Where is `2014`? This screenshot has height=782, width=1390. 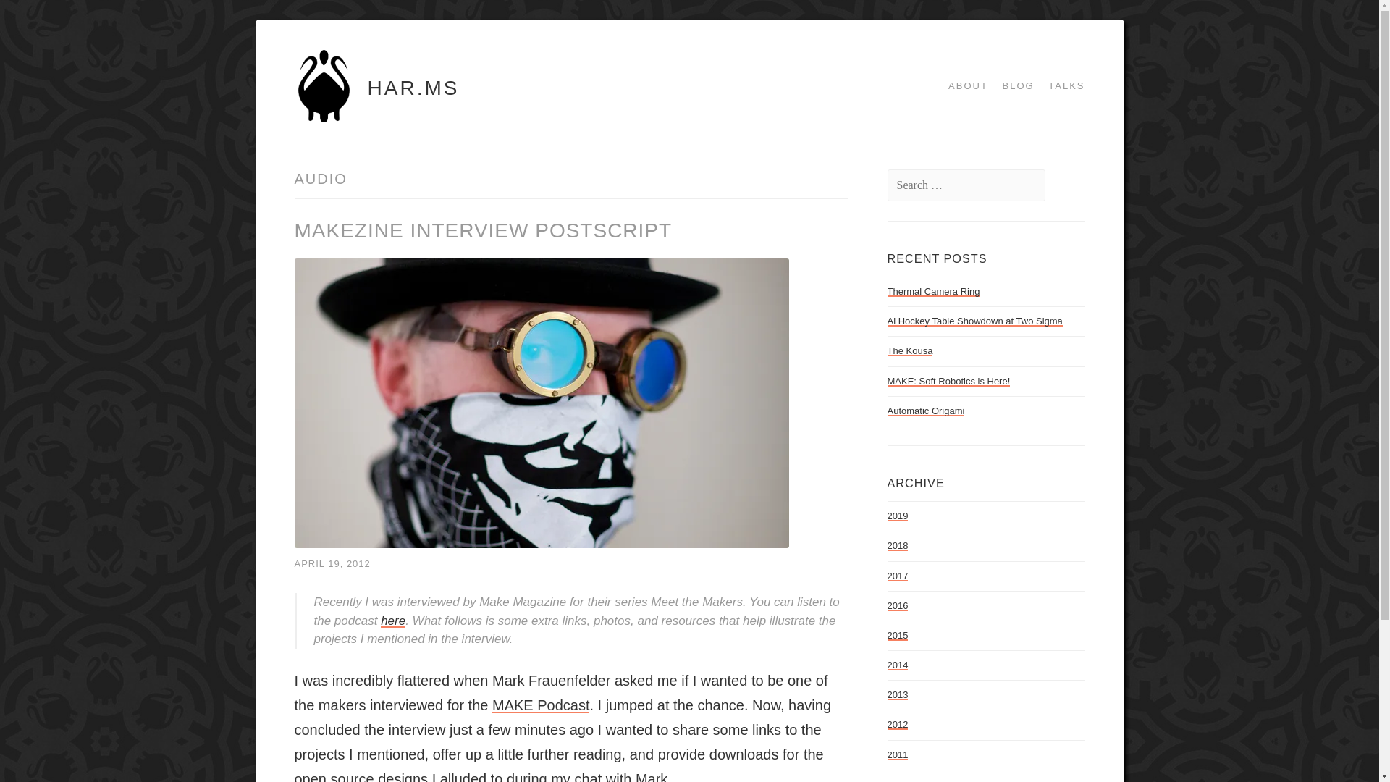
2014 is located at coordinates (898, 665).